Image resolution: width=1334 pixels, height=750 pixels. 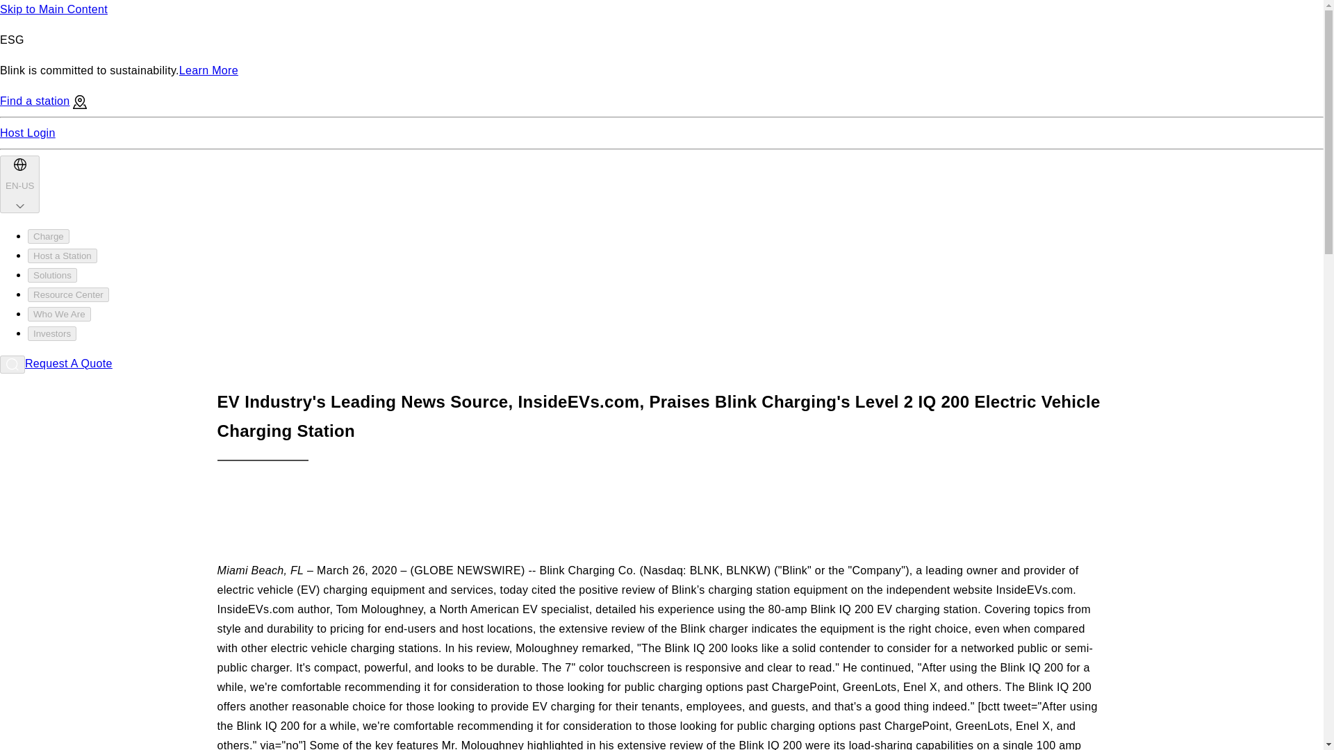 What do you see at coordinates (63, 256) in the screenshot?
I see `Host a Station` at bounding box center [63, 256].